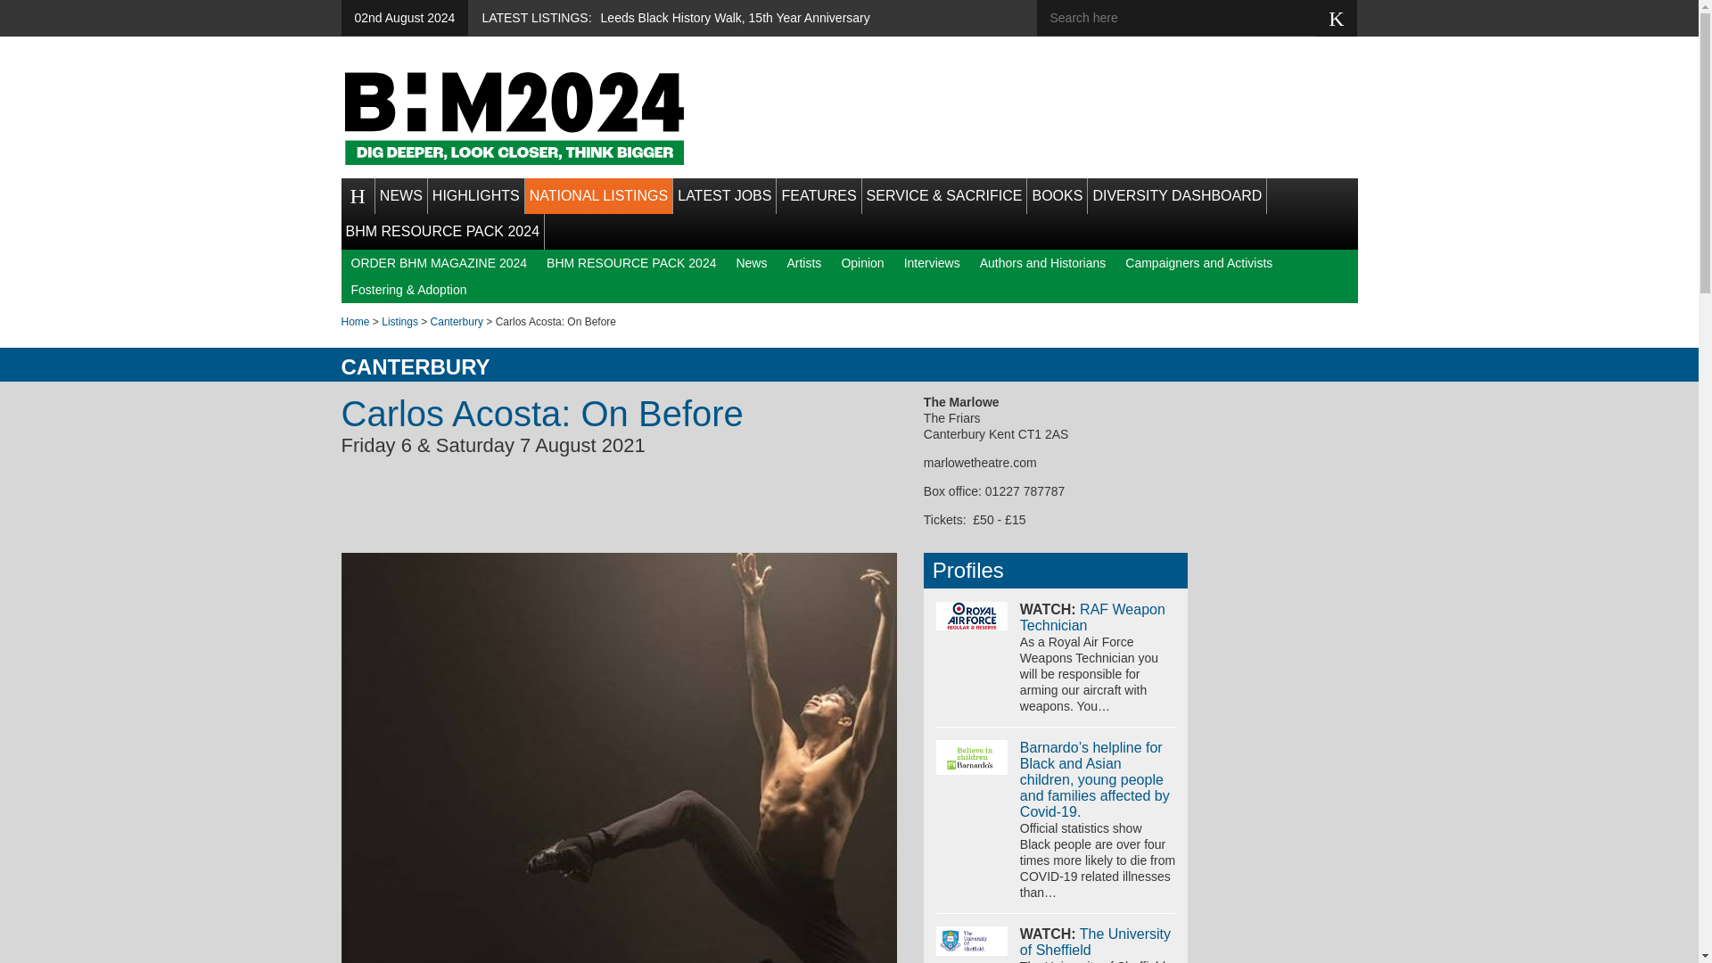 Image resolution: width=1712 pixels, height=963 pixels. What do you see at coordinates (972, 941) in the screenshot?
I see `The University of Sheffield` at bounding box center [972, 941].